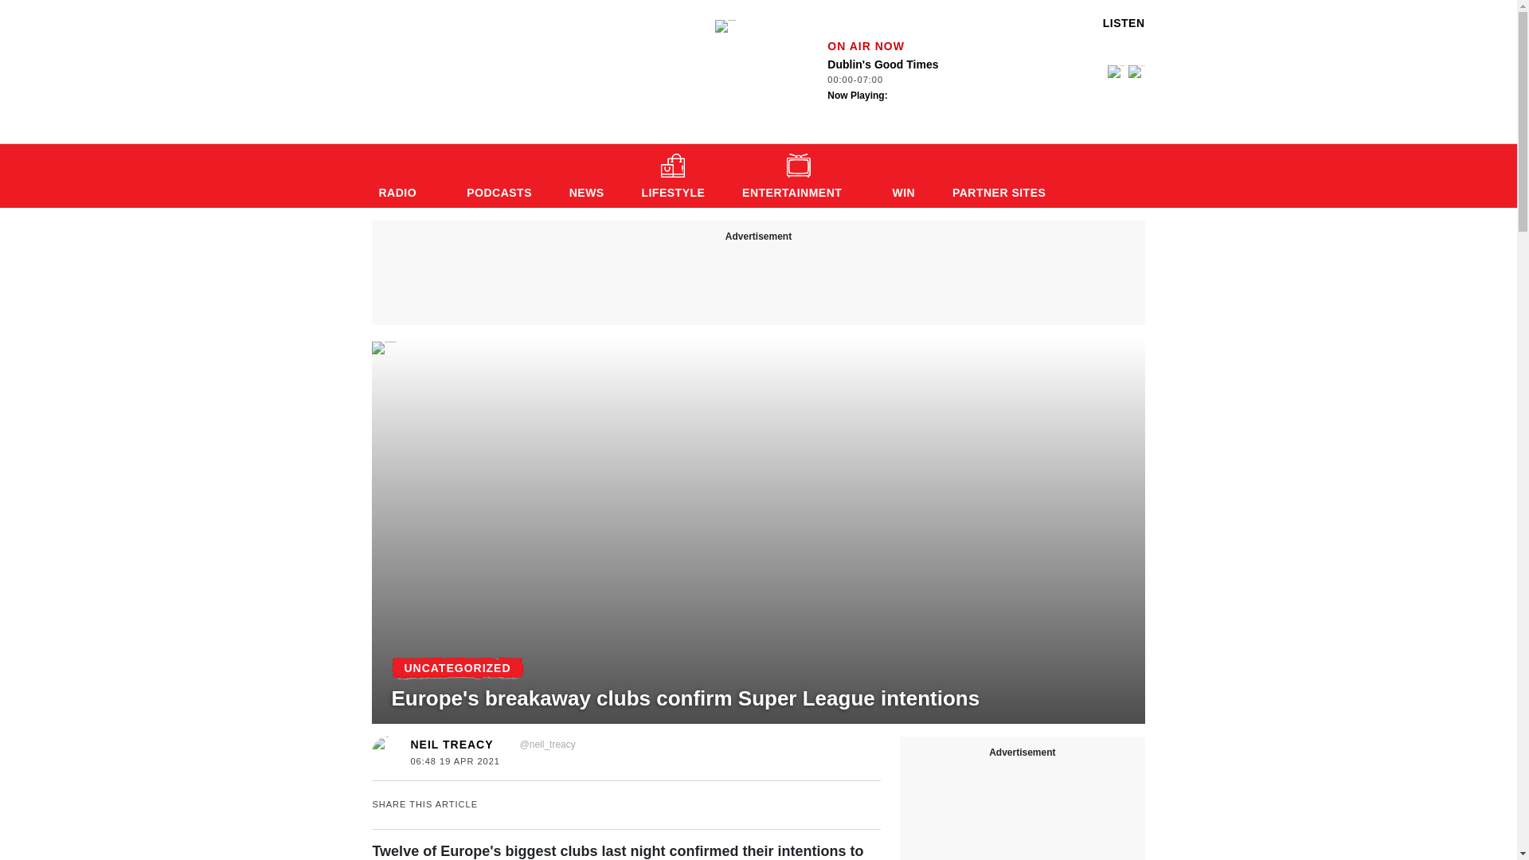  Describe the element at coordinates (1006, 176) in the screenshot. I see `News` at that location.